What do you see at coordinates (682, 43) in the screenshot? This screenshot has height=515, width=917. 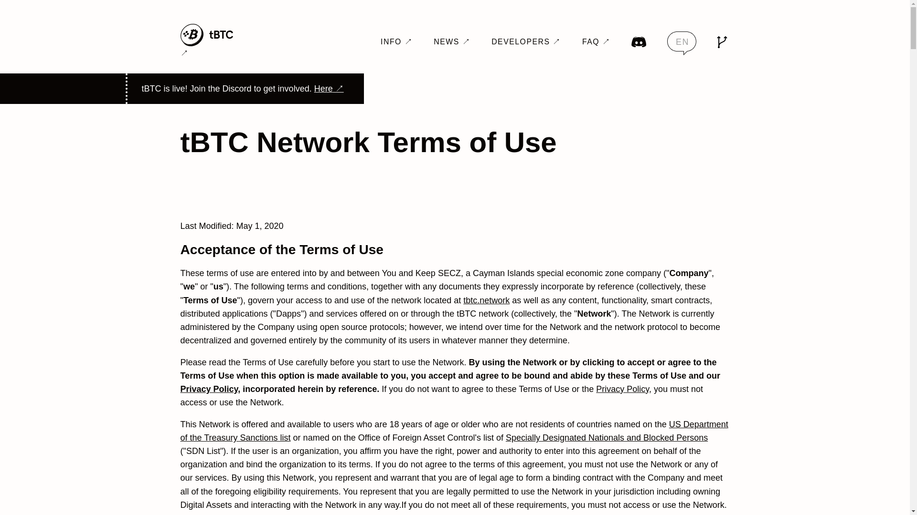 I see `EN` at bounding box center [682, 43].